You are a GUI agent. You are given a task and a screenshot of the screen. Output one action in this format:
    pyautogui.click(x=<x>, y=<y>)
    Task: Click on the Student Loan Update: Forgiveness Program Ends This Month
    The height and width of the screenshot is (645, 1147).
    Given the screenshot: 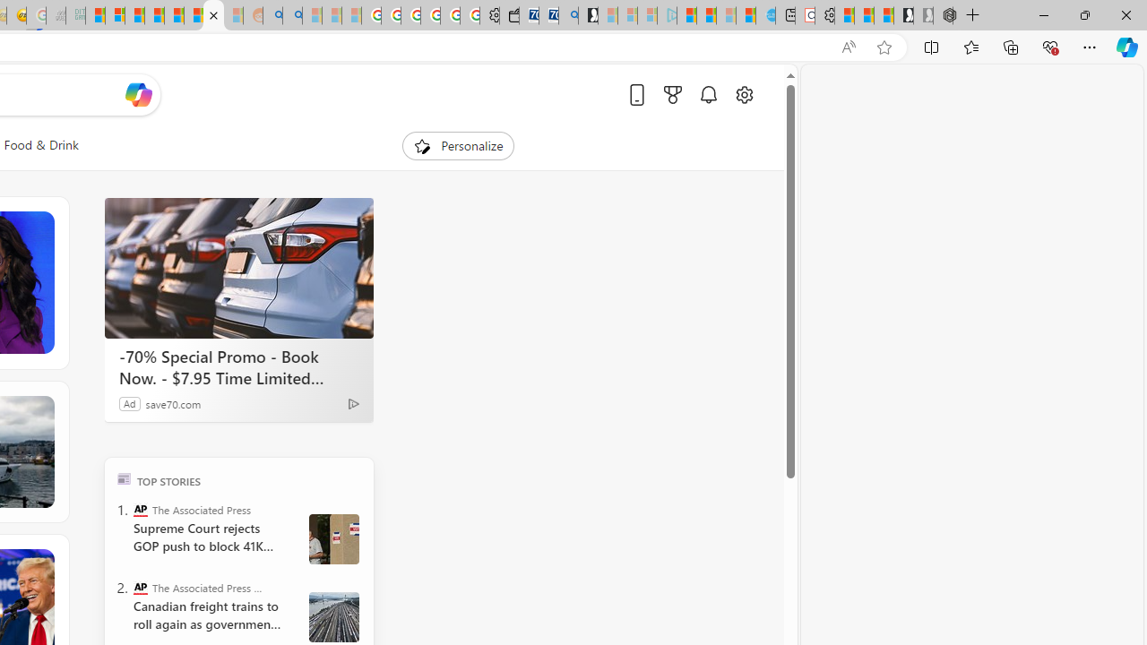 What is the action you would take?
    pyautogui.click(x=154, y=16)
    